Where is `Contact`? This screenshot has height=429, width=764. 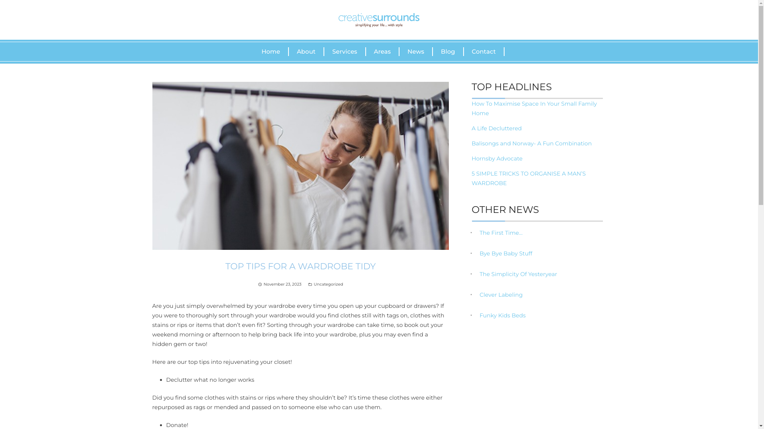
Contact is located at coordinates (484, 52).